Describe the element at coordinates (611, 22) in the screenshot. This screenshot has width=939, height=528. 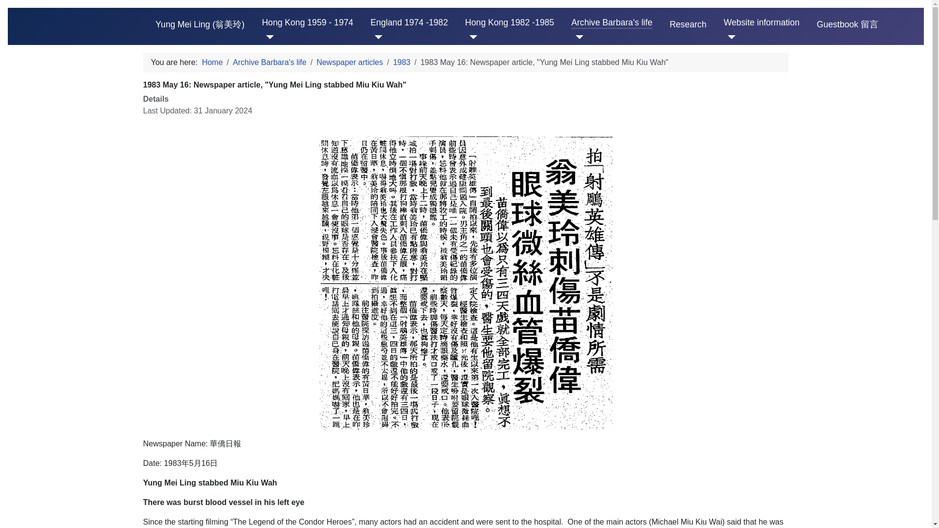
I see `Archive Barbara's life` at that location.